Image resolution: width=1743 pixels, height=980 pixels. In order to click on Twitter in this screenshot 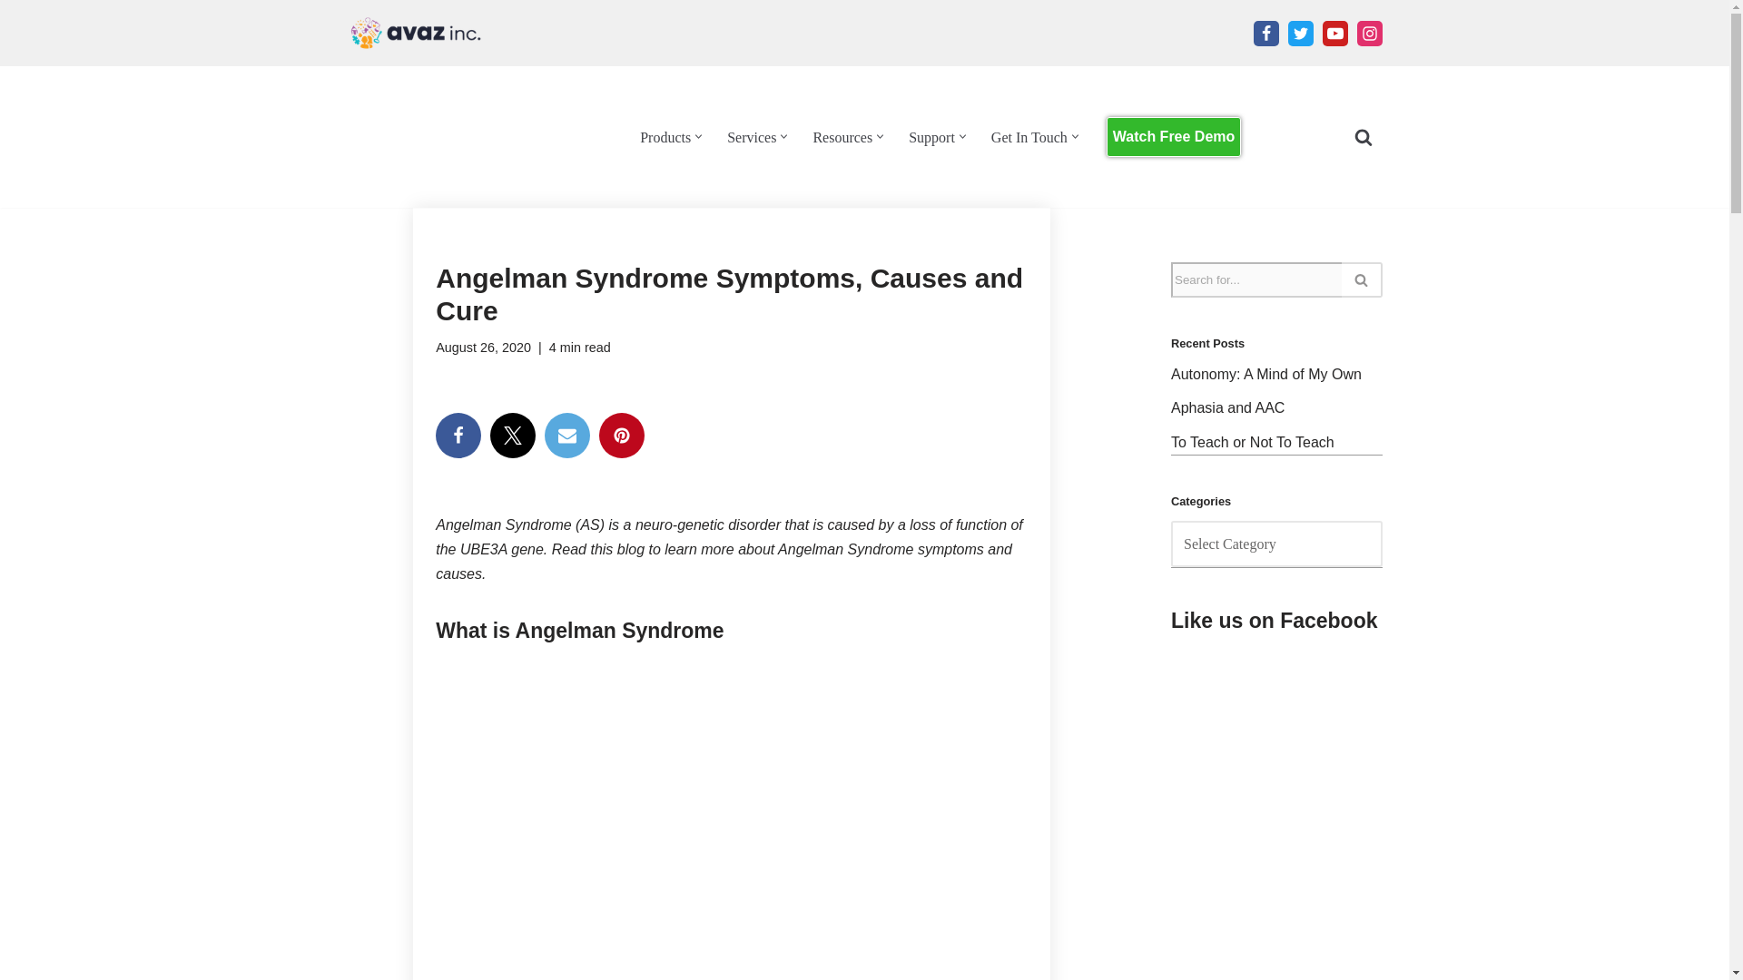, I will do `click(1300, 33)`.